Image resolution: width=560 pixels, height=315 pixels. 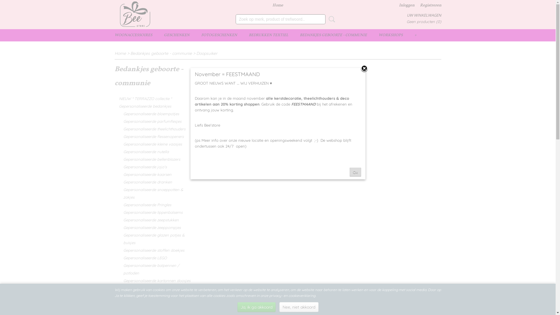 I want to click on Ja, ik ga akkoord, so click(x=257, y=307).